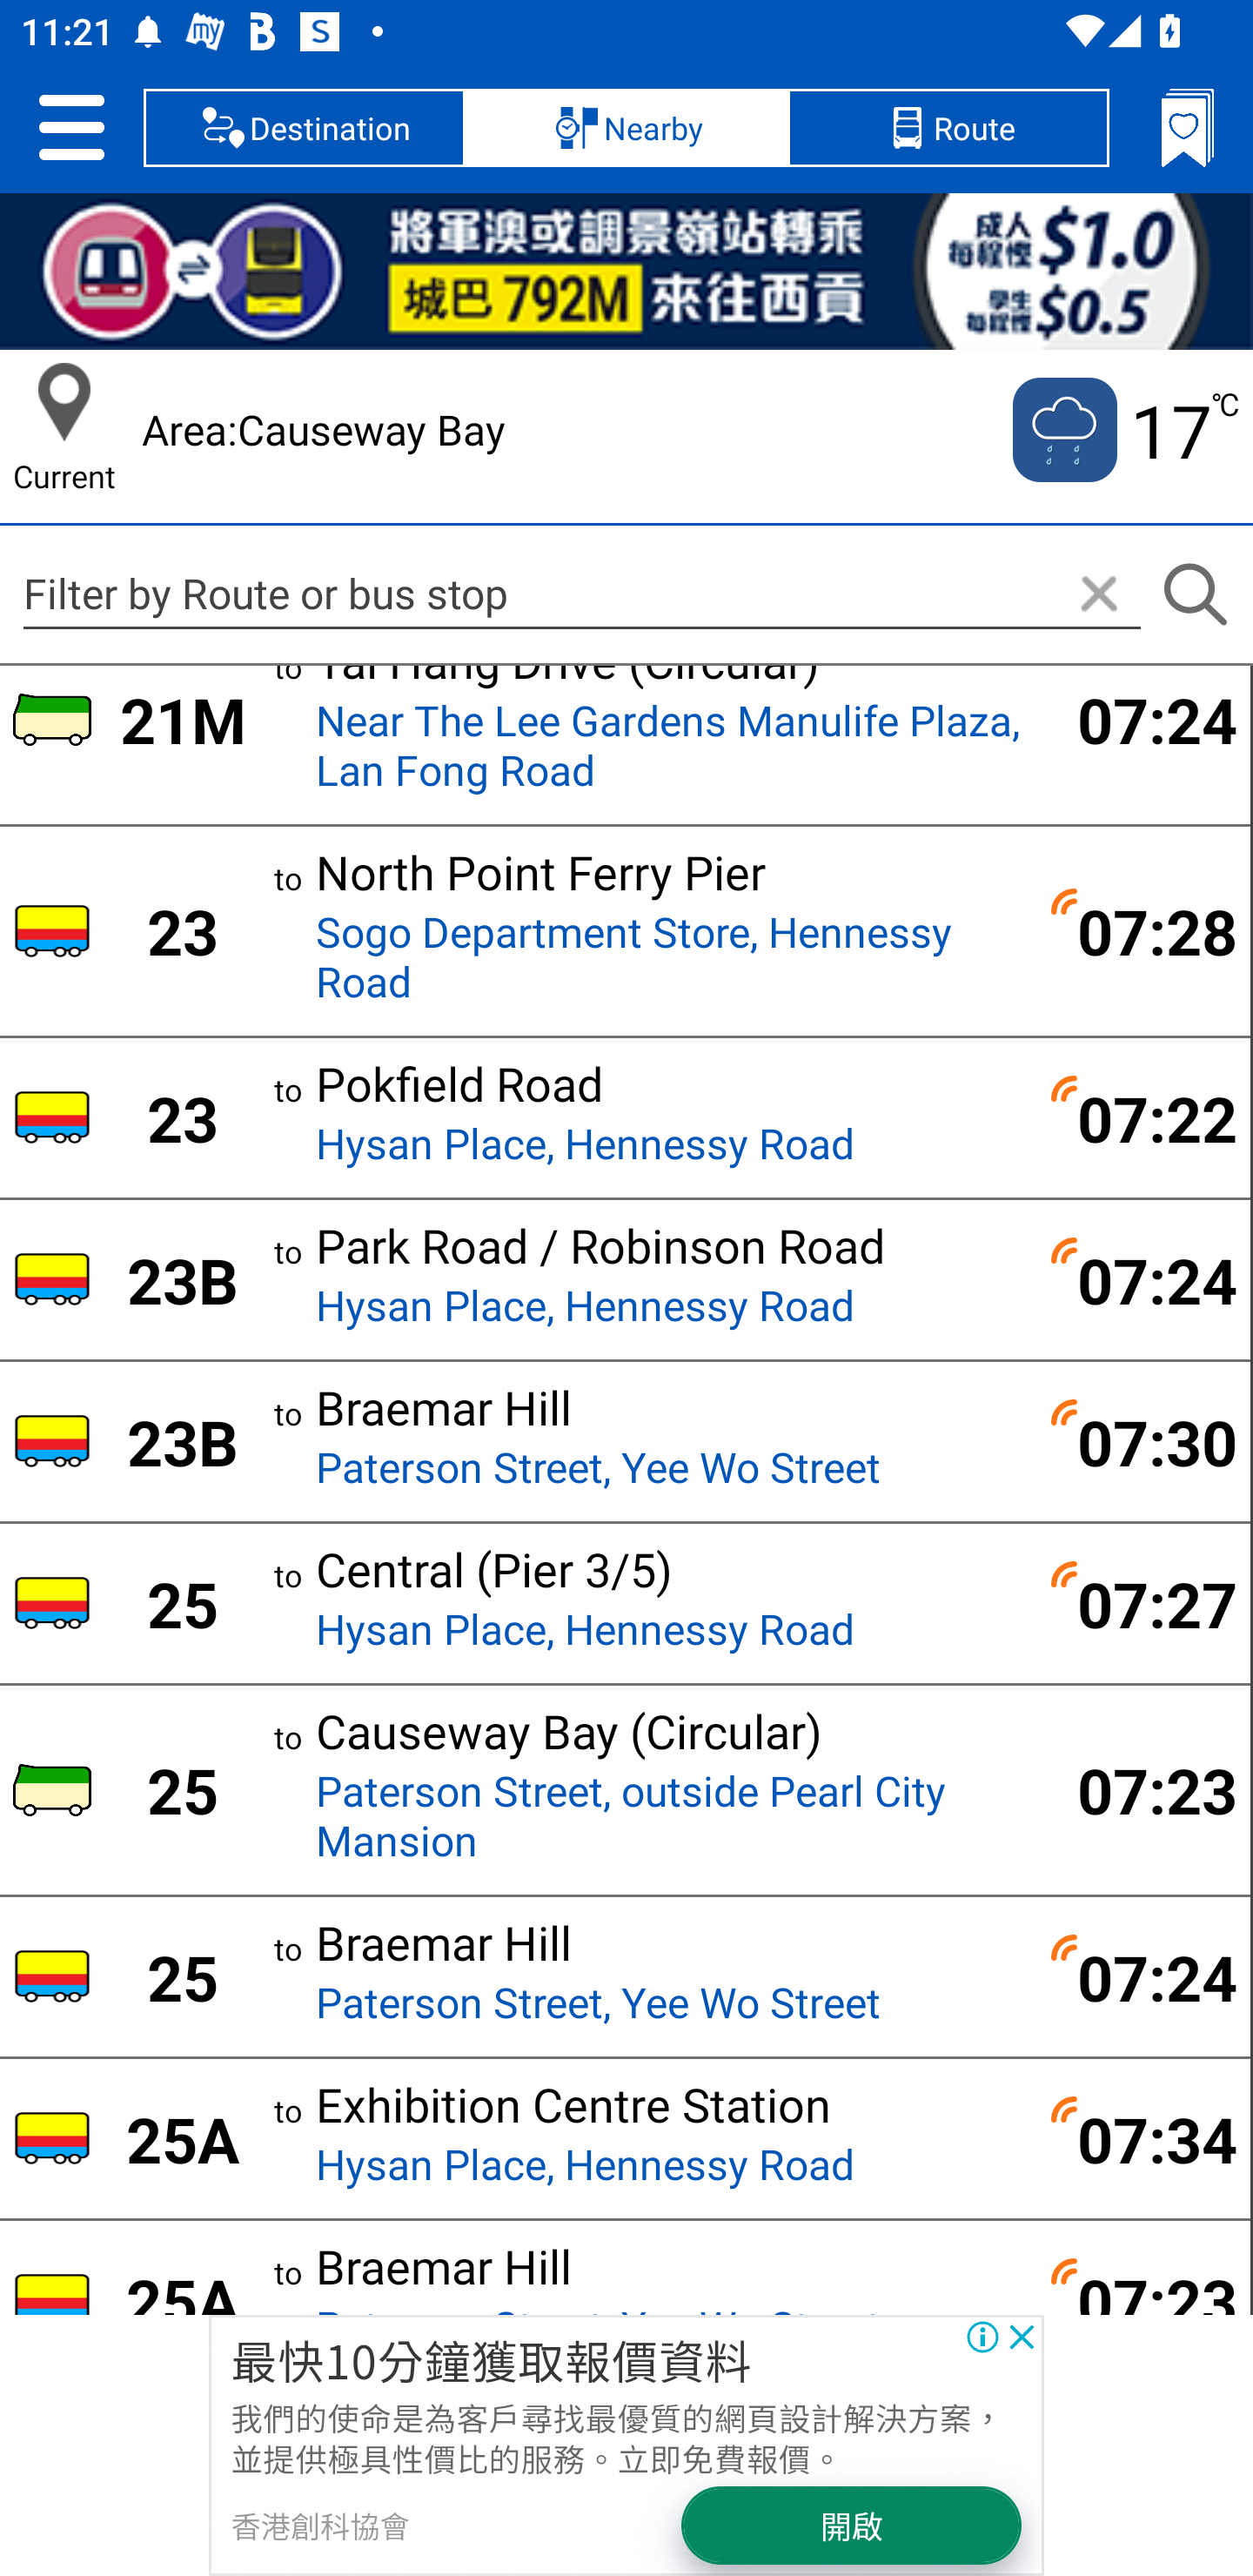 Image resolution: width=1253 pixels, height=2576 pixels. I want to click on 07:30, so click(1139, 1441).